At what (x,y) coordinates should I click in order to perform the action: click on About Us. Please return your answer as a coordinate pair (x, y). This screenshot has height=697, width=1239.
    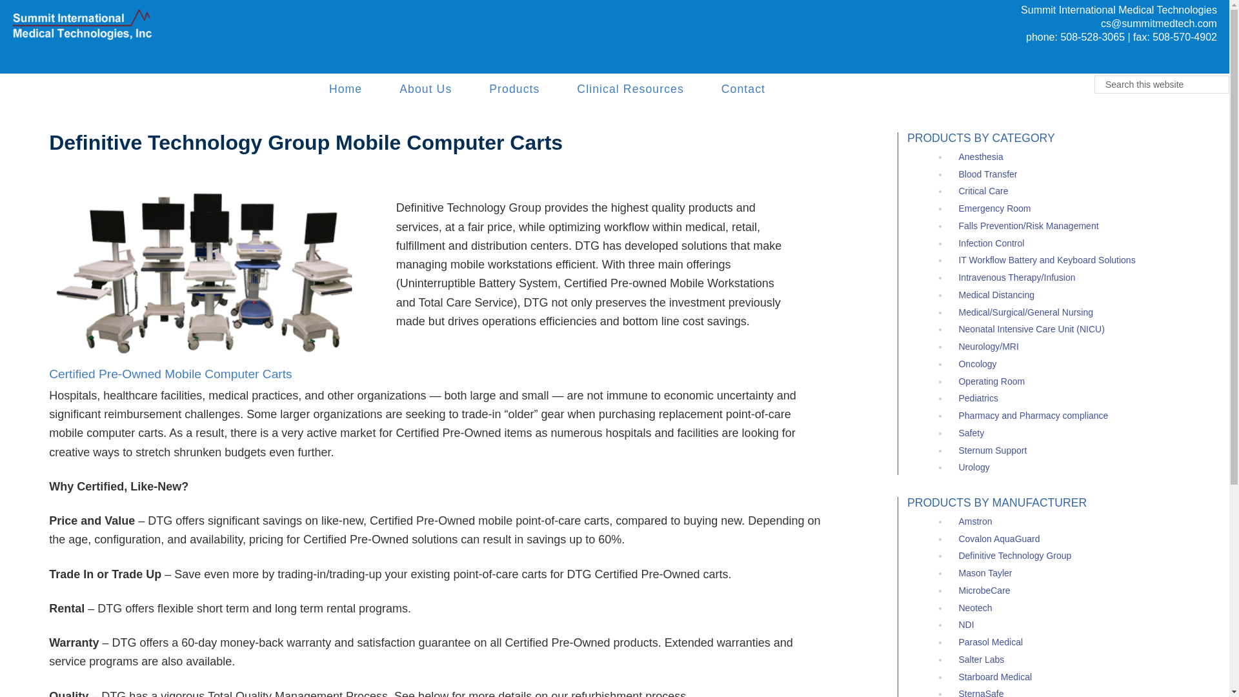
    Looking at the image, I should click on (425, 89).